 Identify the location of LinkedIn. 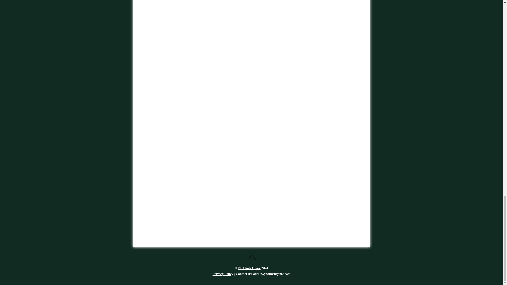
(177, 213).